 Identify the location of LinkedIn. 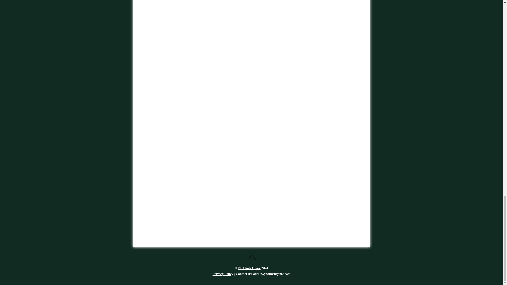
(177, 213).